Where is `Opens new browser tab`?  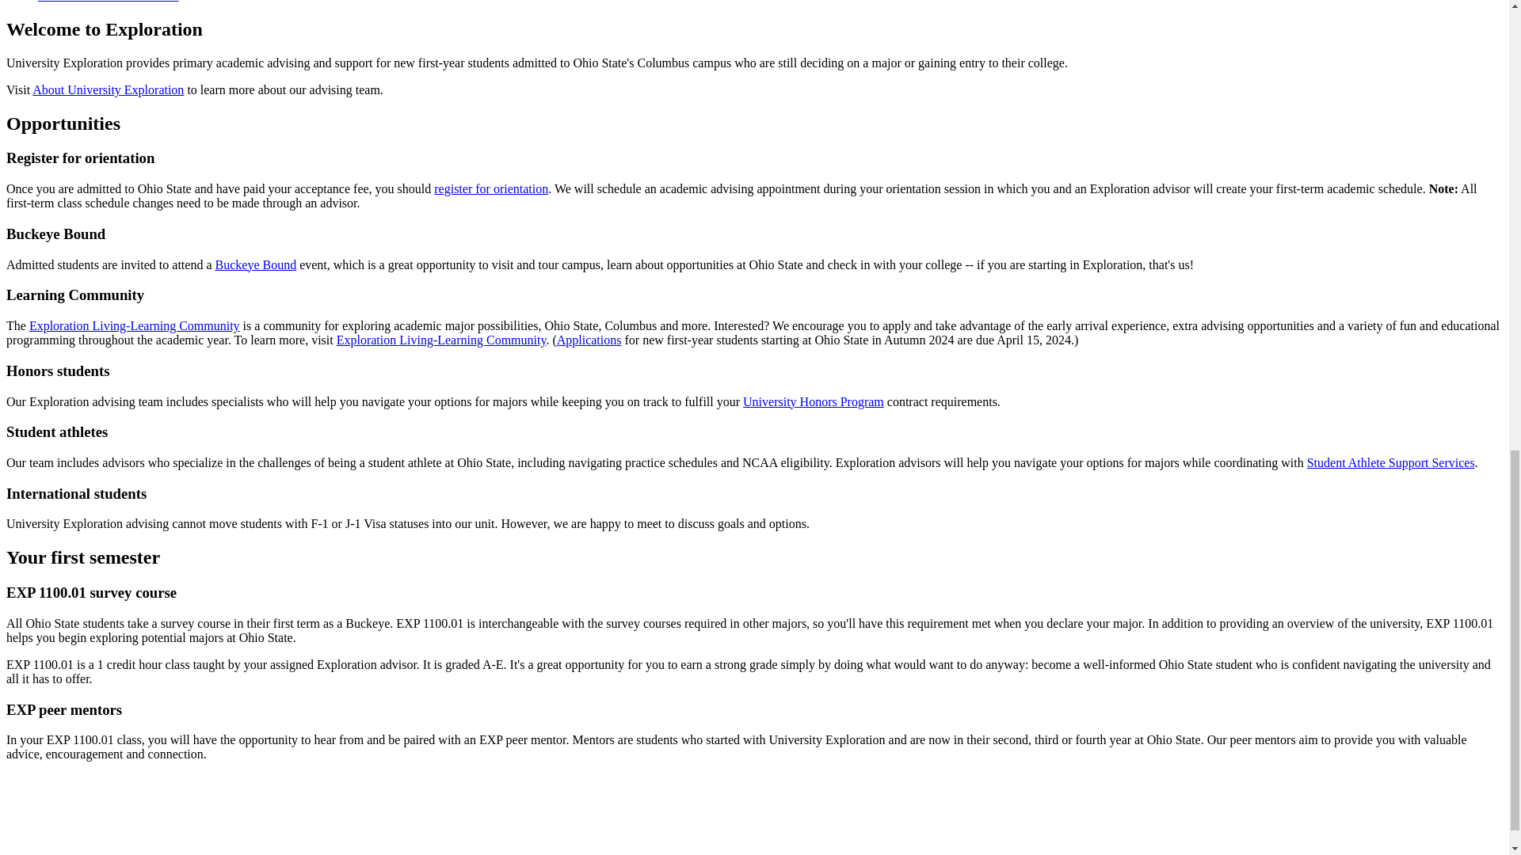
Opens new browser tab is located at coordinates (135, 325).